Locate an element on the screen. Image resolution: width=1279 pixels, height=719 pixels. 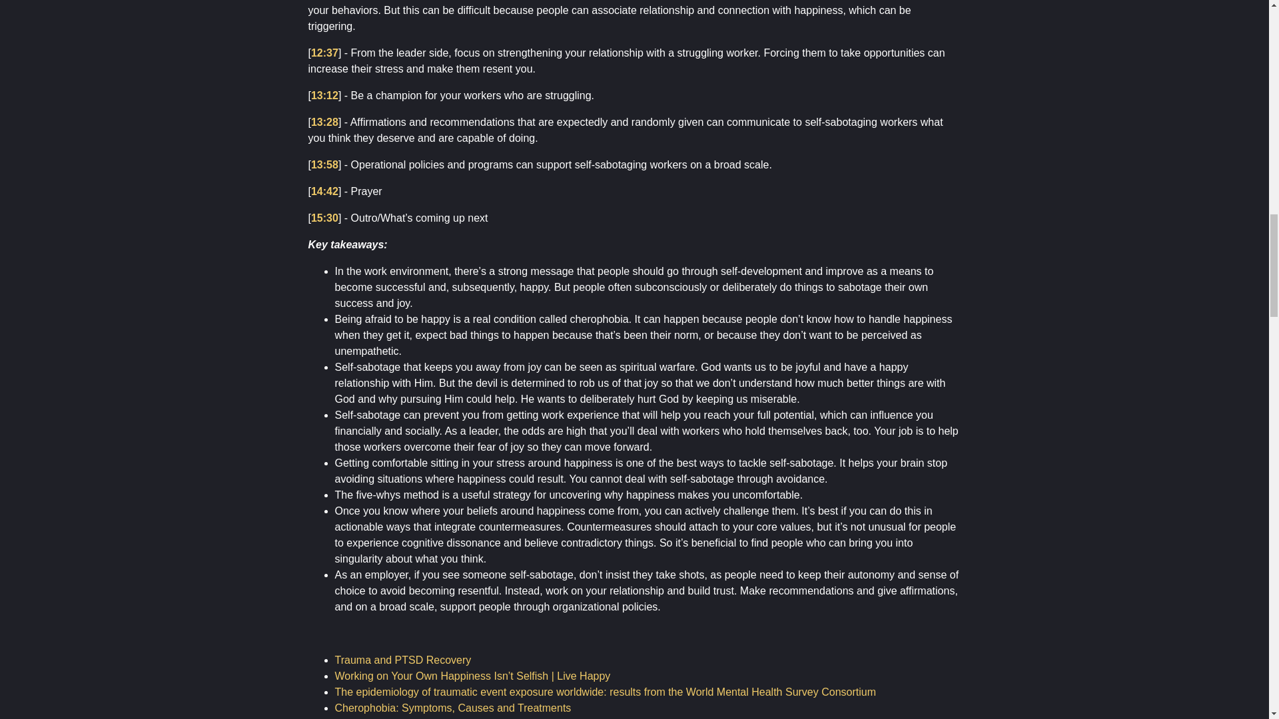
14:42 is located at coordinates (324, 190).